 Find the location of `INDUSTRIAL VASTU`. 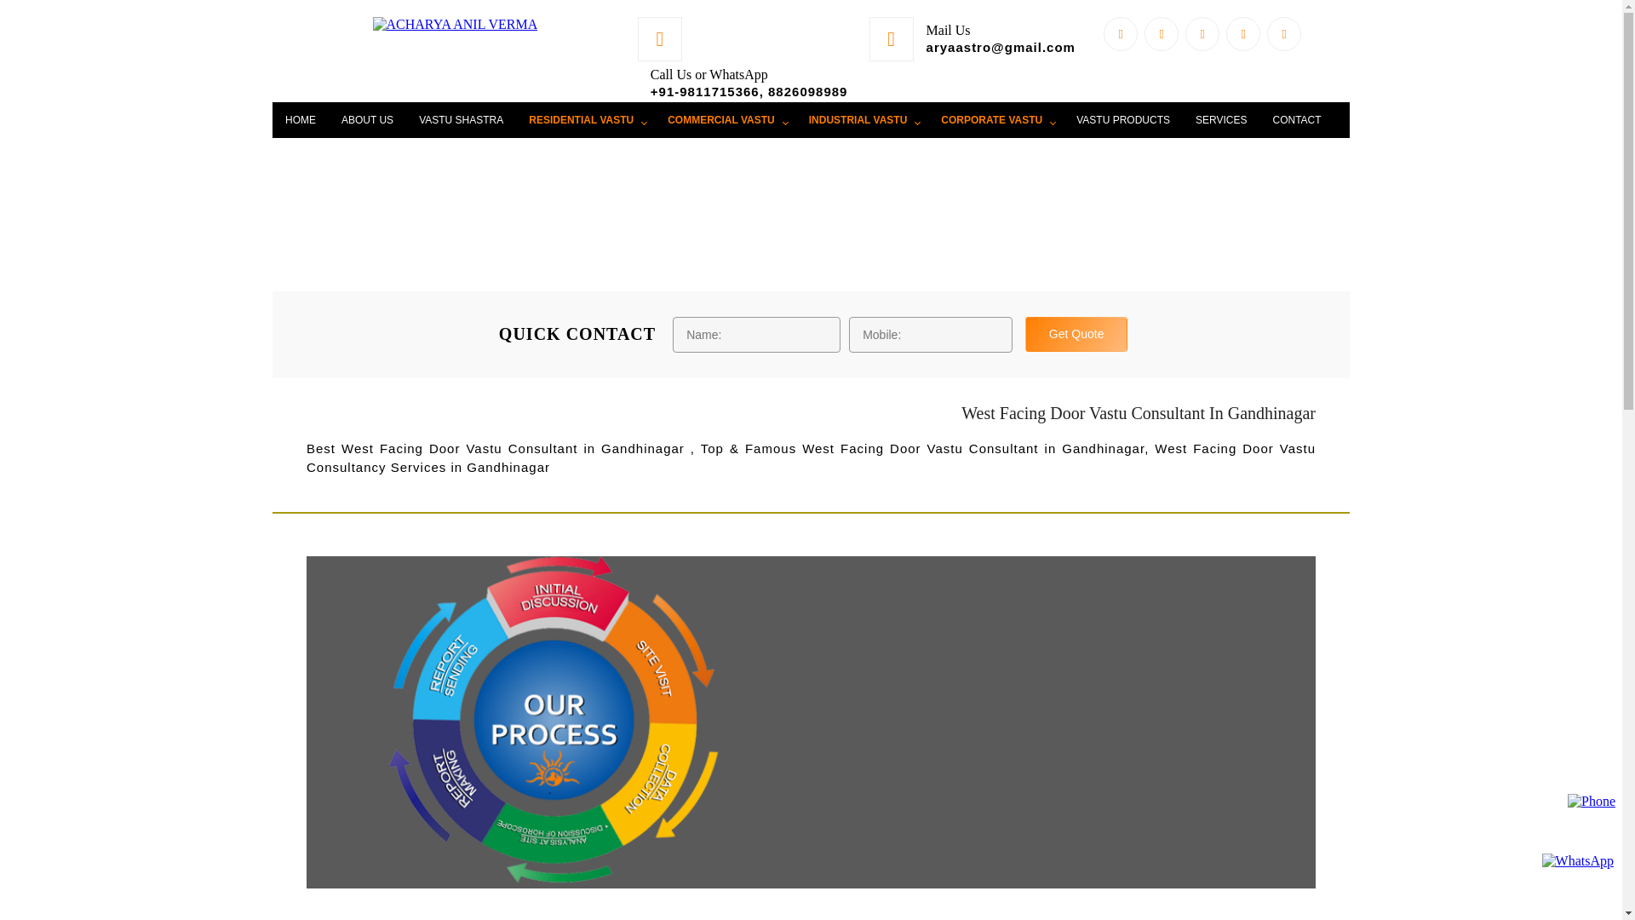

INDUSTRIAL VASTU is located at coordinates (862, 119).